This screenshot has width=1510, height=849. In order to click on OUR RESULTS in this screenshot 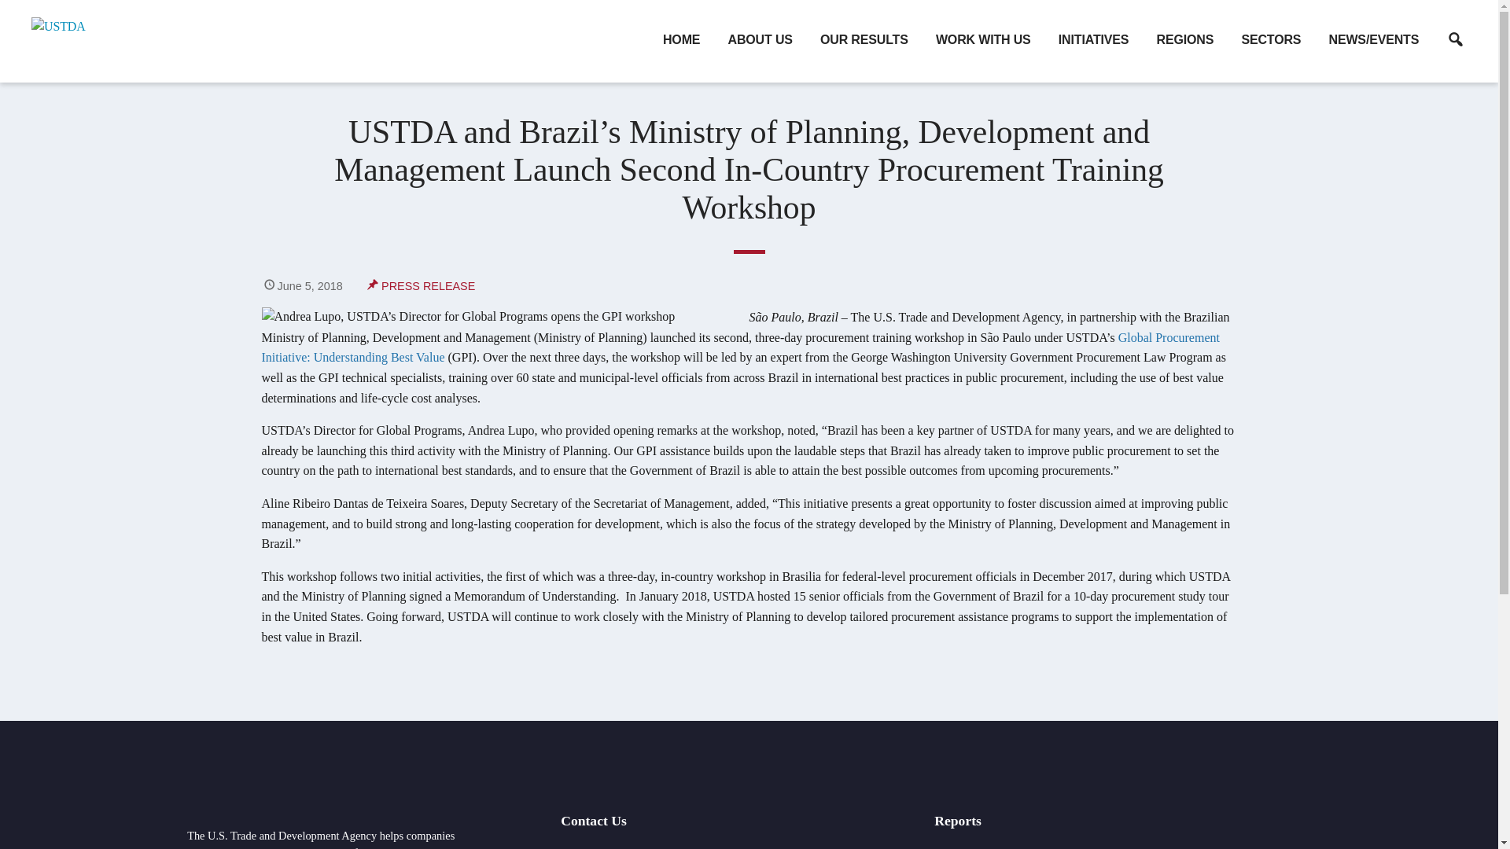, I will do `click(864, 41)`.